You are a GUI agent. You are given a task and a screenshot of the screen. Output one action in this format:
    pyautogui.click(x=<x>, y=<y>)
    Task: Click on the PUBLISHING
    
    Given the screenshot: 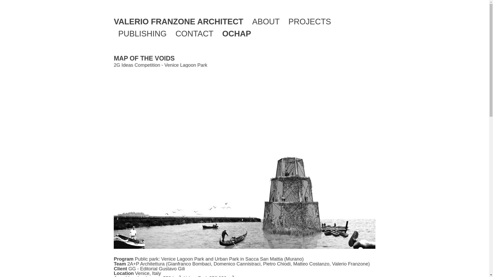 What is the action you would take?
    pyautogui.click(x=142, y=34)
    